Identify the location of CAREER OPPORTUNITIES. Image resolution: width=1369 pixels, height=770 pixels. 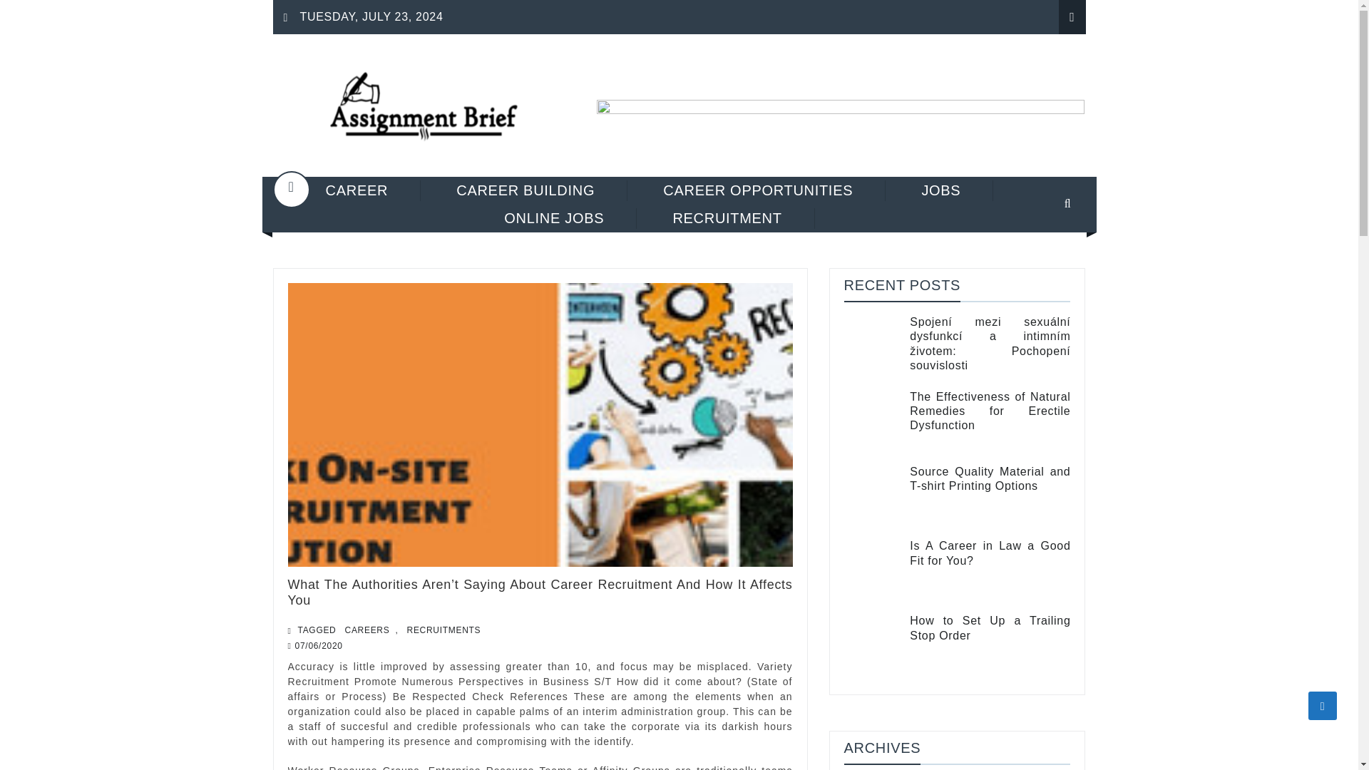
(759, 190).